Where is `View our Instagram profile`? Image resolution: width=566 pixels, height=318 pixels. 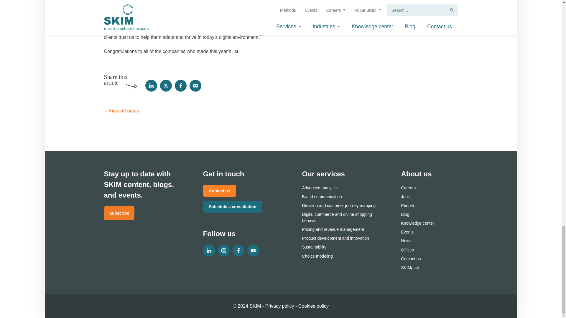
View our Instagram profile is located at coordinates (223, 250).